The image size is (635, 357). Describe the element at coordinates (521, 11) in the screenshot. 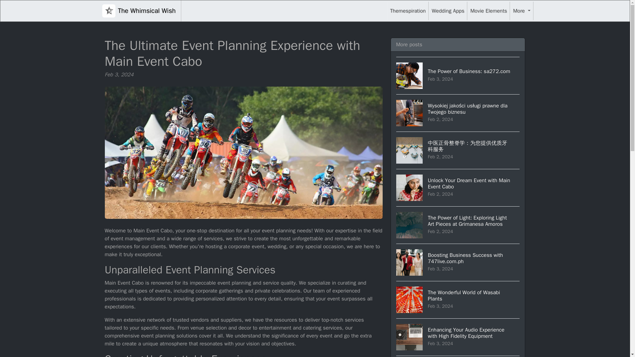

I see `Movie Elements` at that location.